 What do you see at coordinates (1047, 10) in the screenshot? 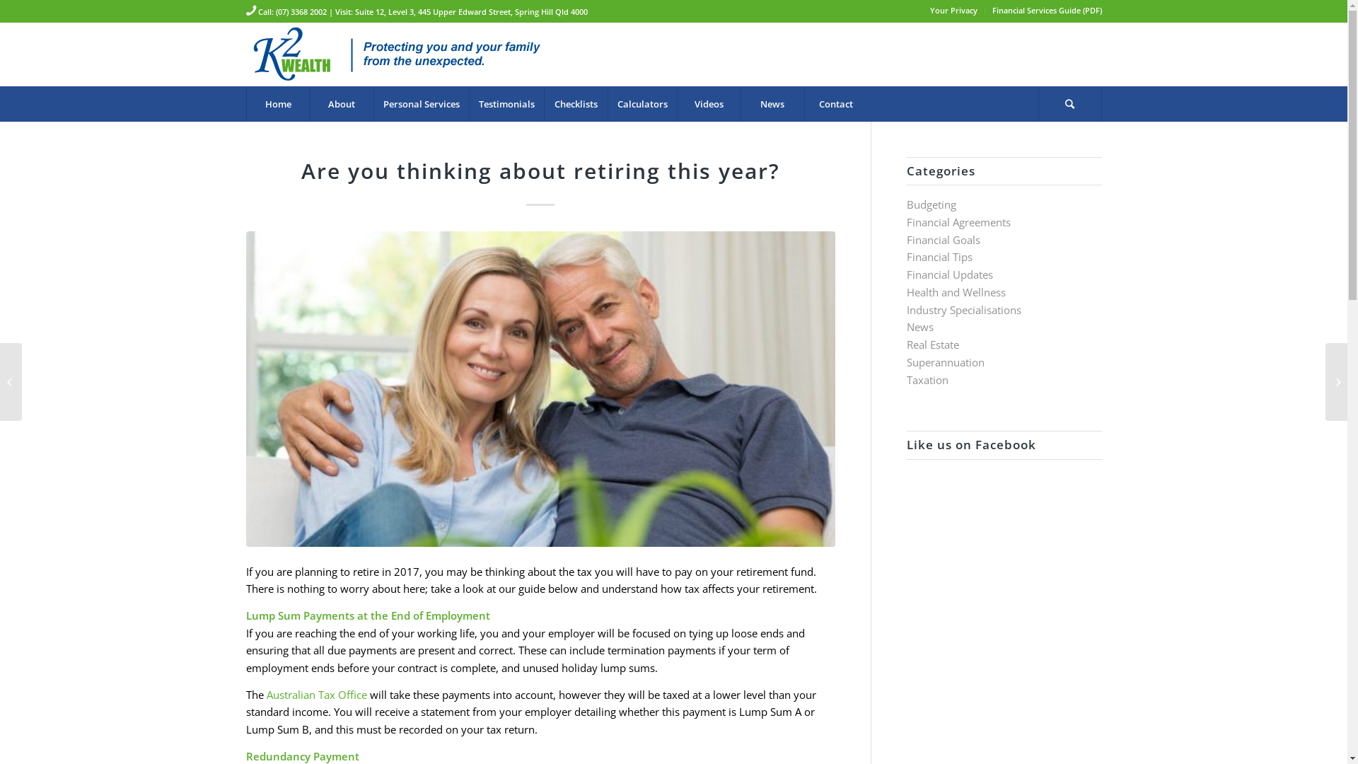
I see `Financial Services Guide (PDF)` at bounding box center [1047, 10].